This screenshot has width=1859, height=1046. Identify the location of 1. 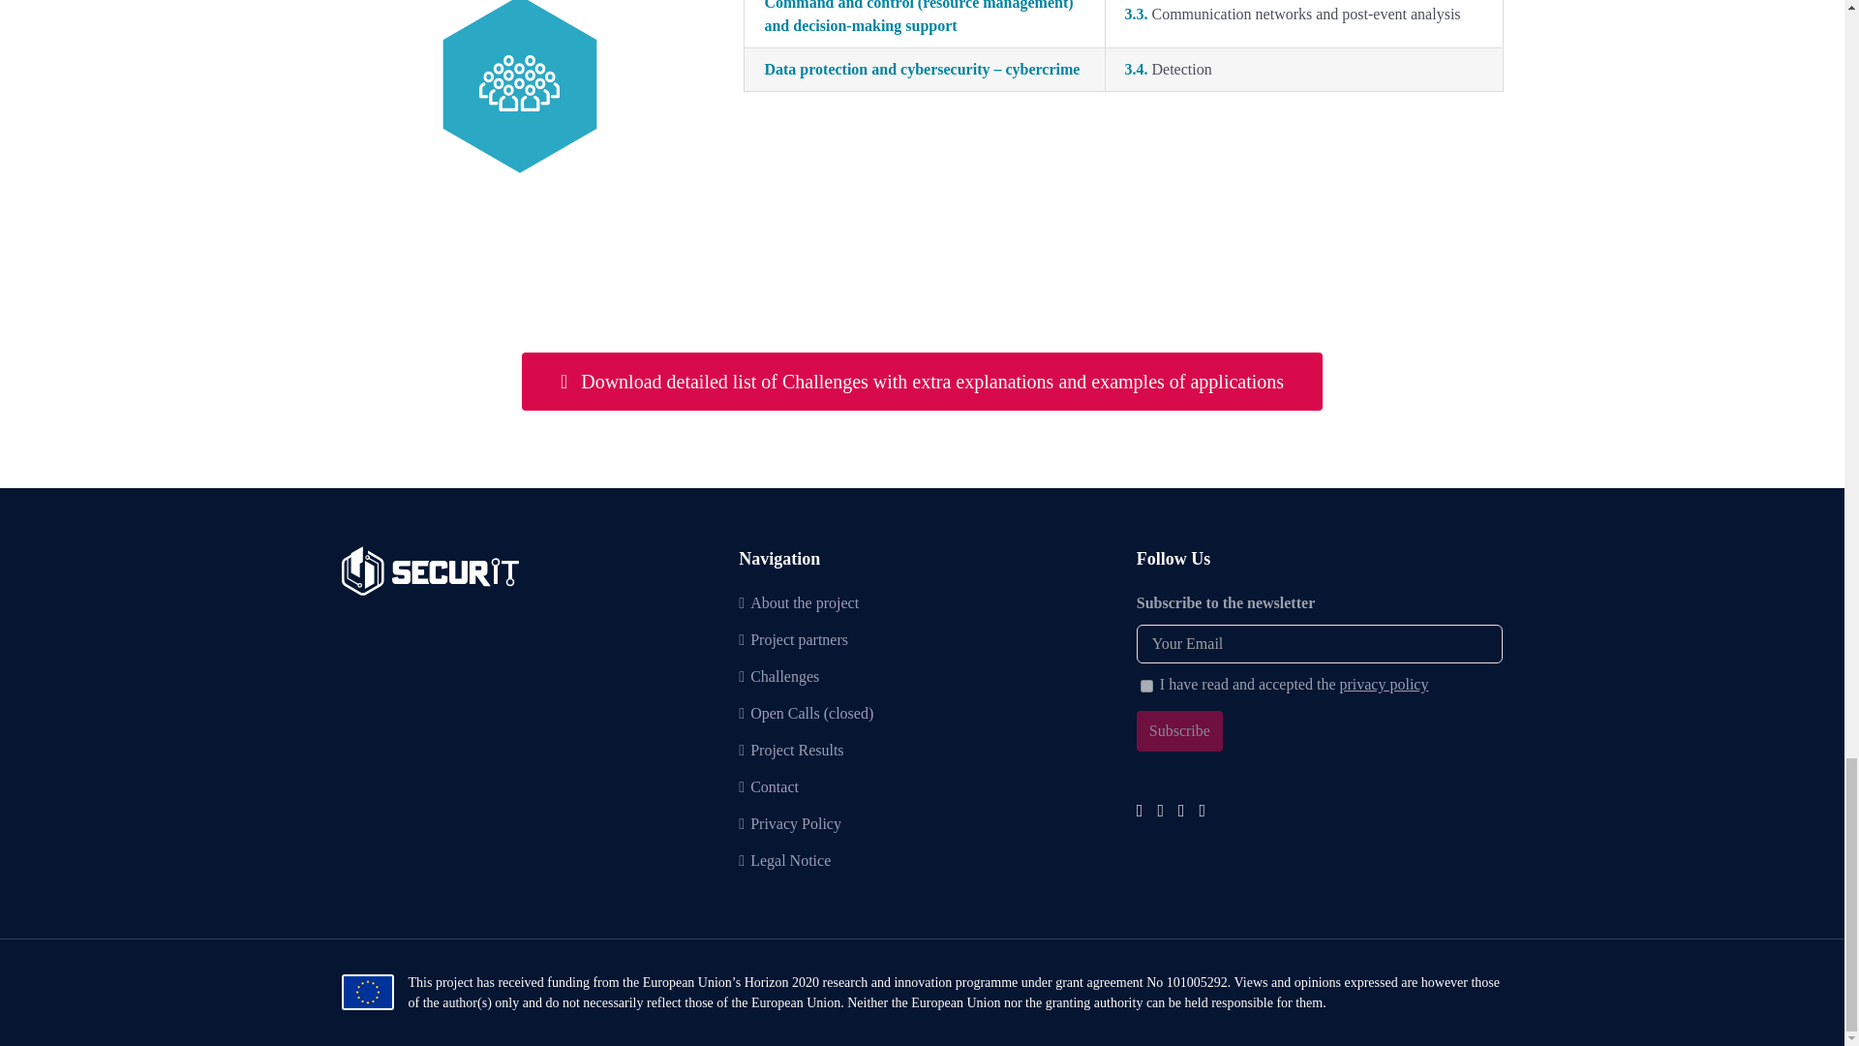
(1146, 686).